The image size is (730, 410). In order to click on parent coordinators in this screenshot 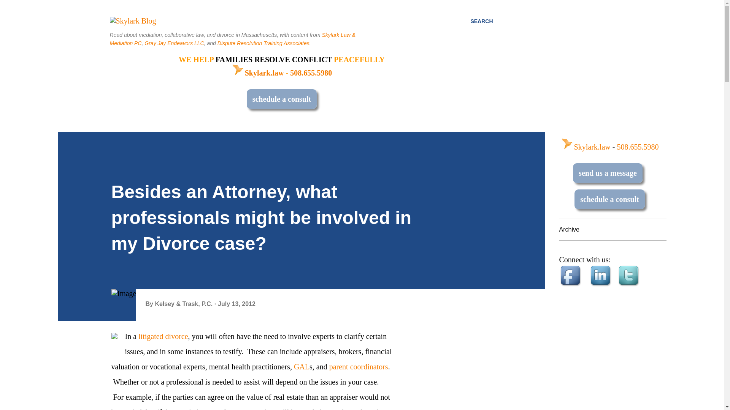, I will do `click(359, 367)`.